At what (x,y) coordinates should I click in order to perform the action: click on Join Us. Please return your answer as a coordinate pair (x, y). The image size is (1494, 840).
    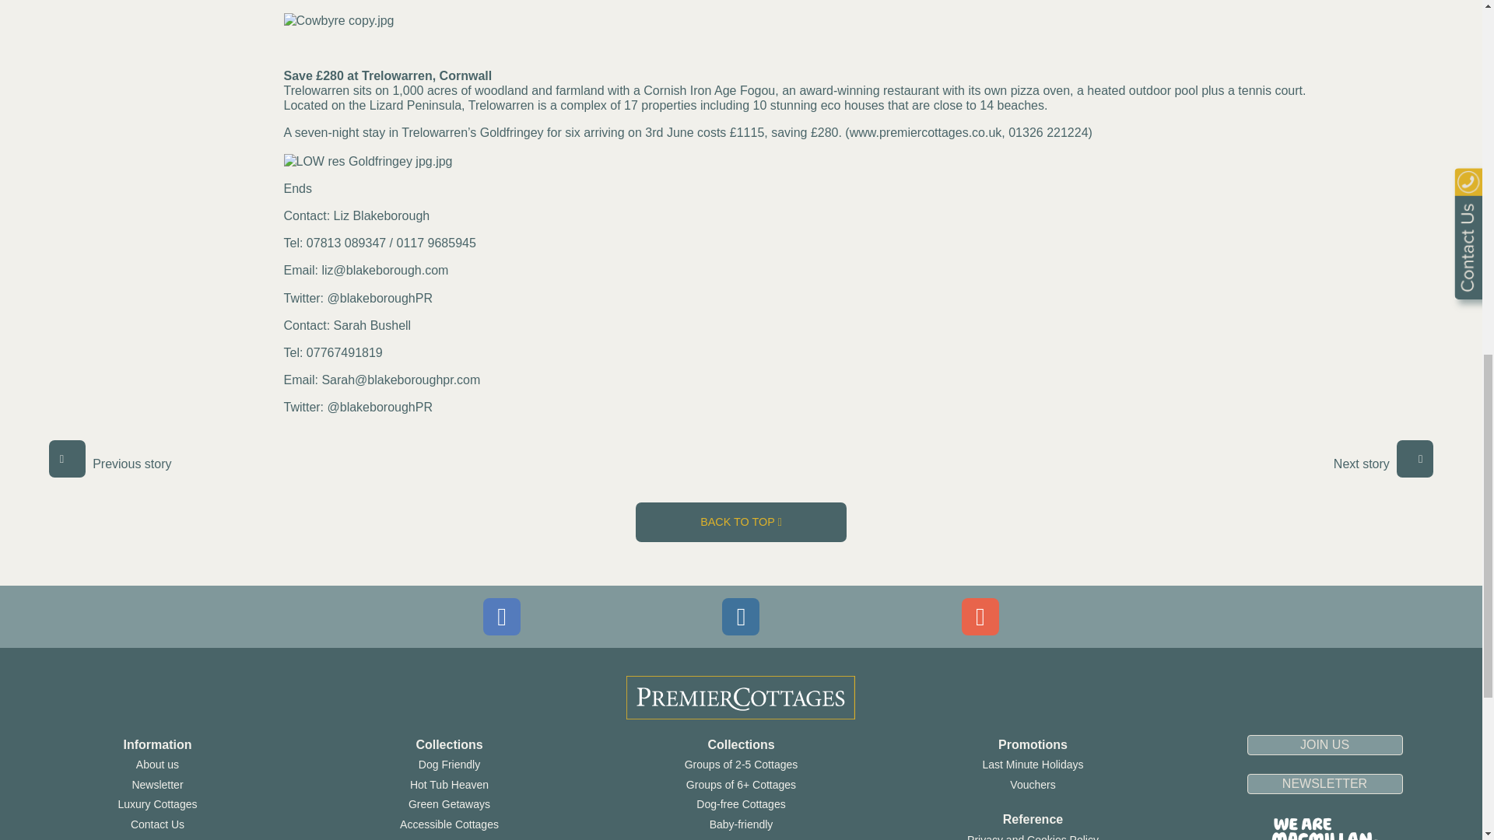
    Looking at the image, I should click on (157, 838).